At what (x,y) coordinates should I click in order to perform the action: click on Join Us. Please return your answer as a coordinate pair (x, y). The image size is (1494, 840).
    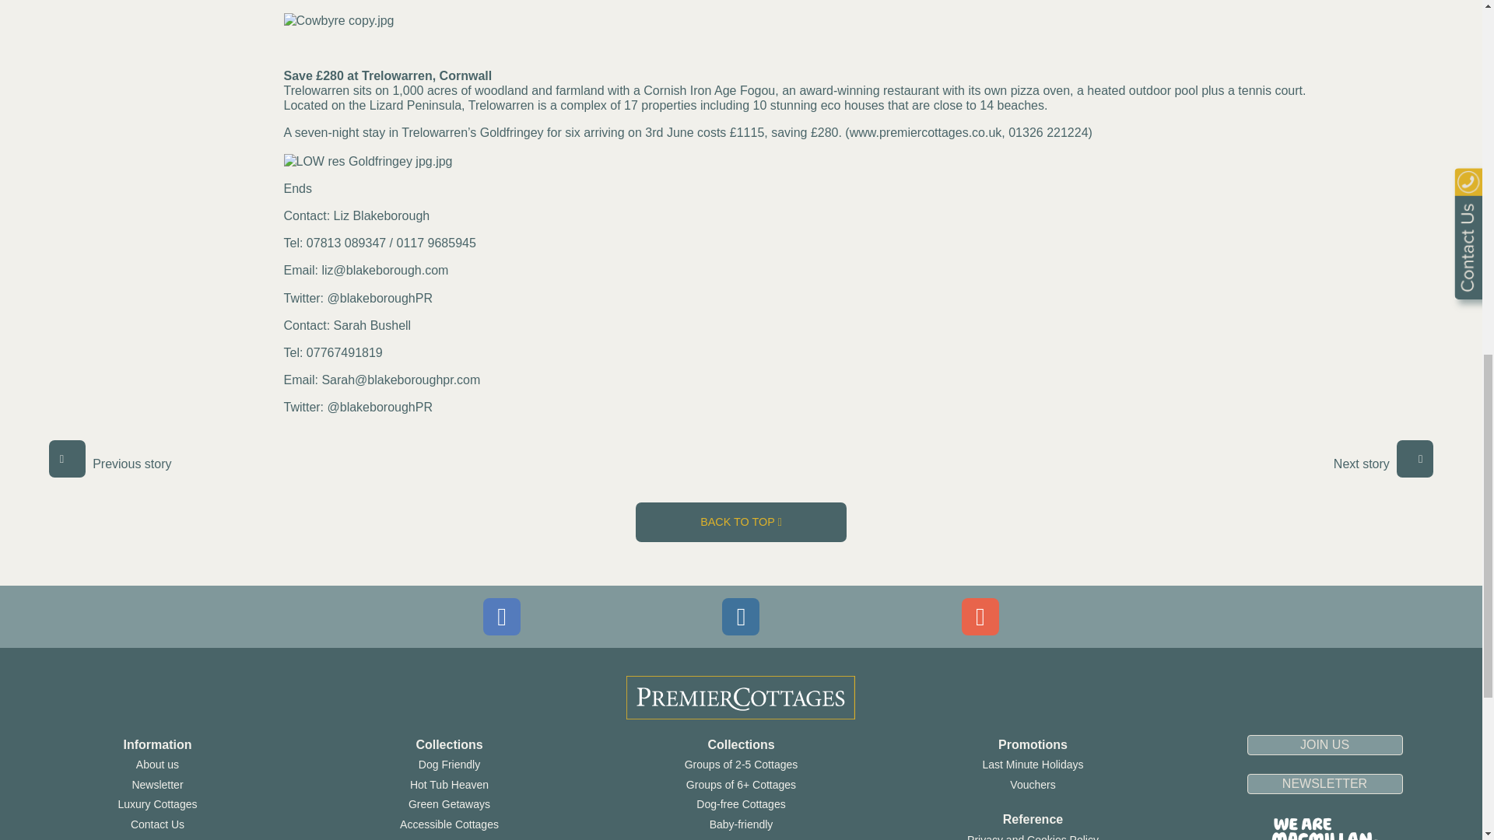
    Looking at the image, I should click on (157, 838).